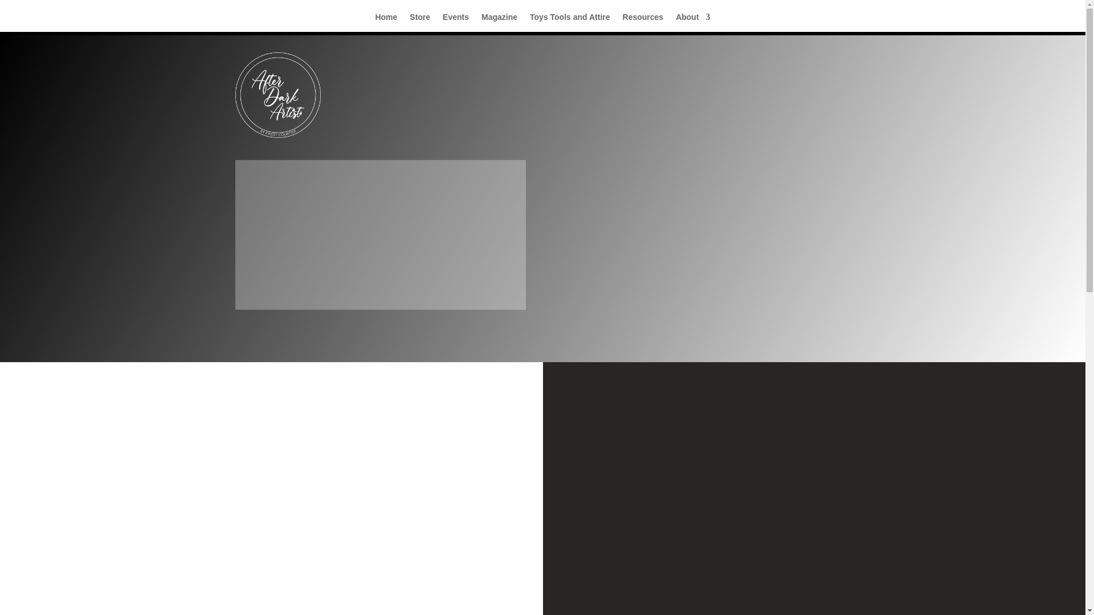 This screenshot has height=615, width=1094. Describe the element at coordinates (386, 19) in the screenshot. I see `Home` at that location.